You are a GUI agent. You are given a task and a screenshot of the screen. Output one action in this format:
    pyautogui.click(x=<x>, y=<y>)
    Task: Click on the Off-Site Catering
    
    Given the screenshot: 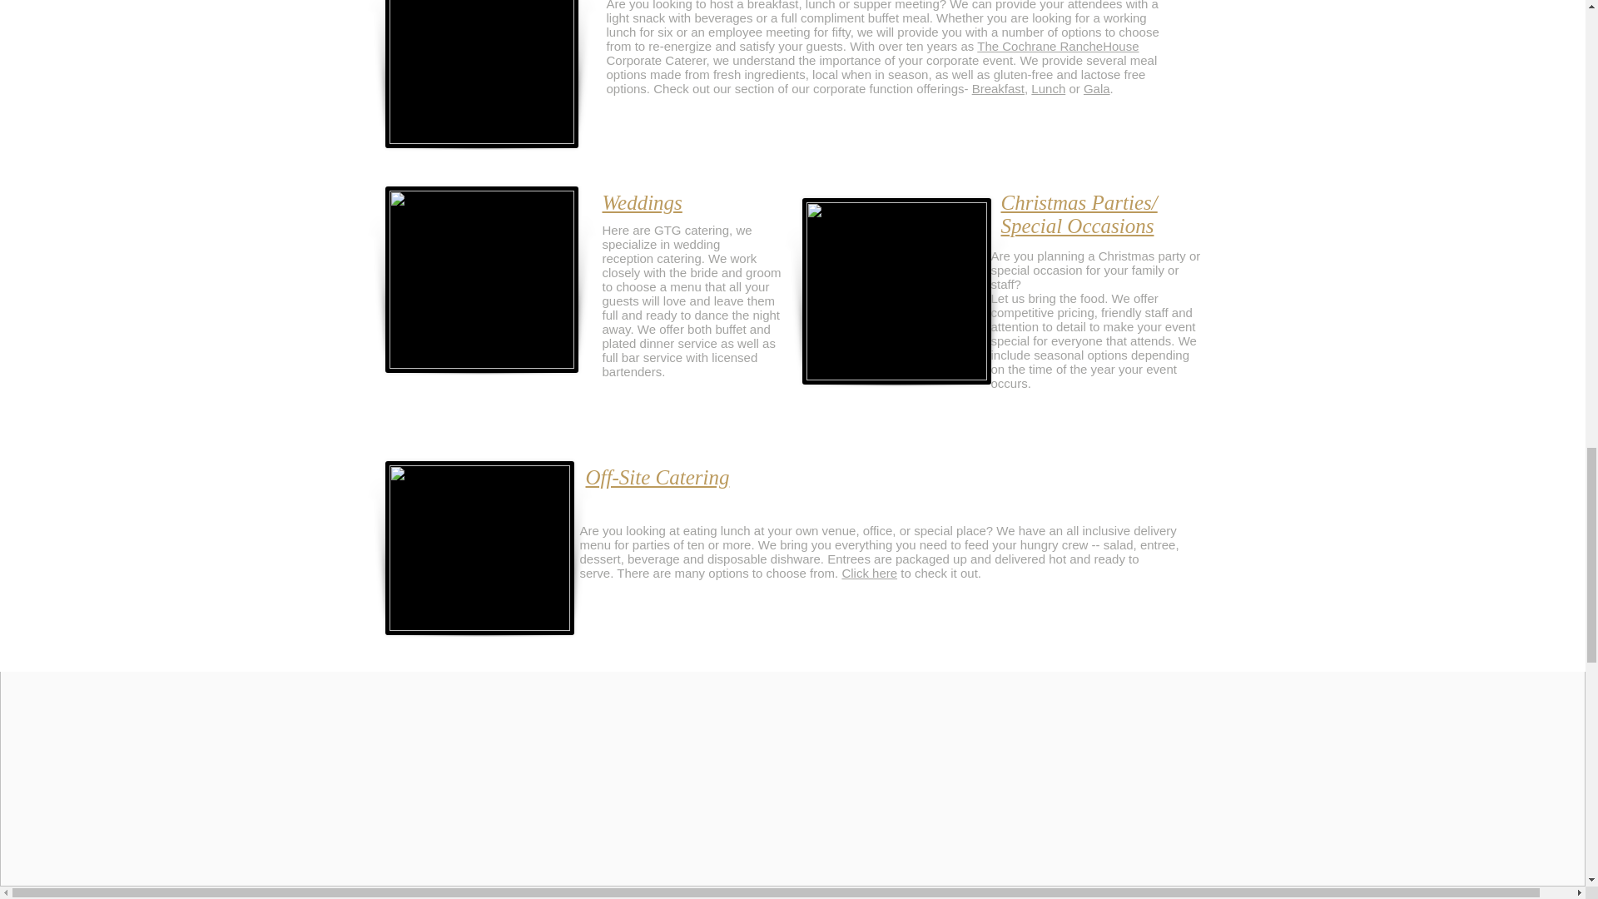 What is the action you would take?
    pyautogui.click(x=658, y=478)
    